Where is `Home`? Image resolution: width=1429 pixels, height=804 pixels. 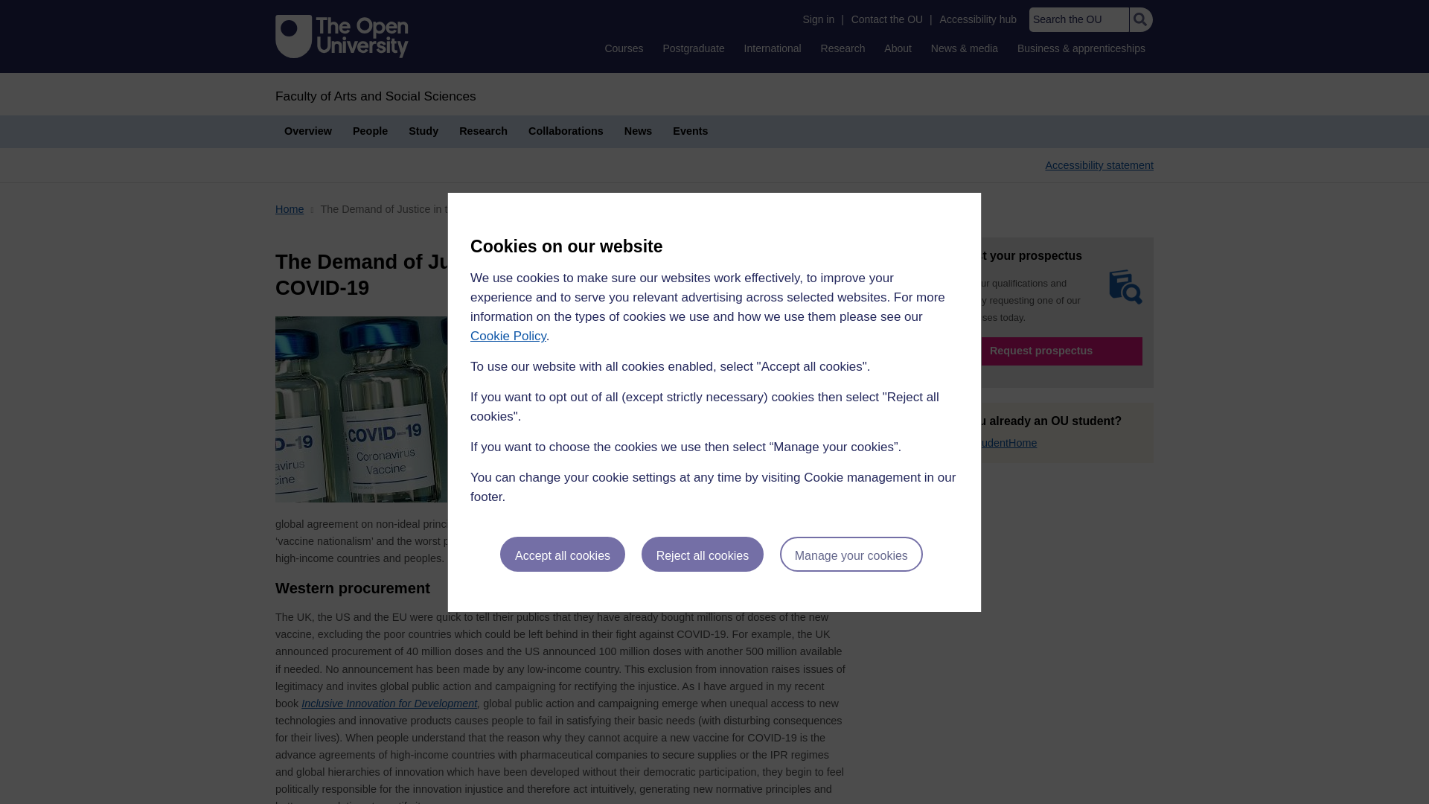 Home is located at coordinates (375, 95).